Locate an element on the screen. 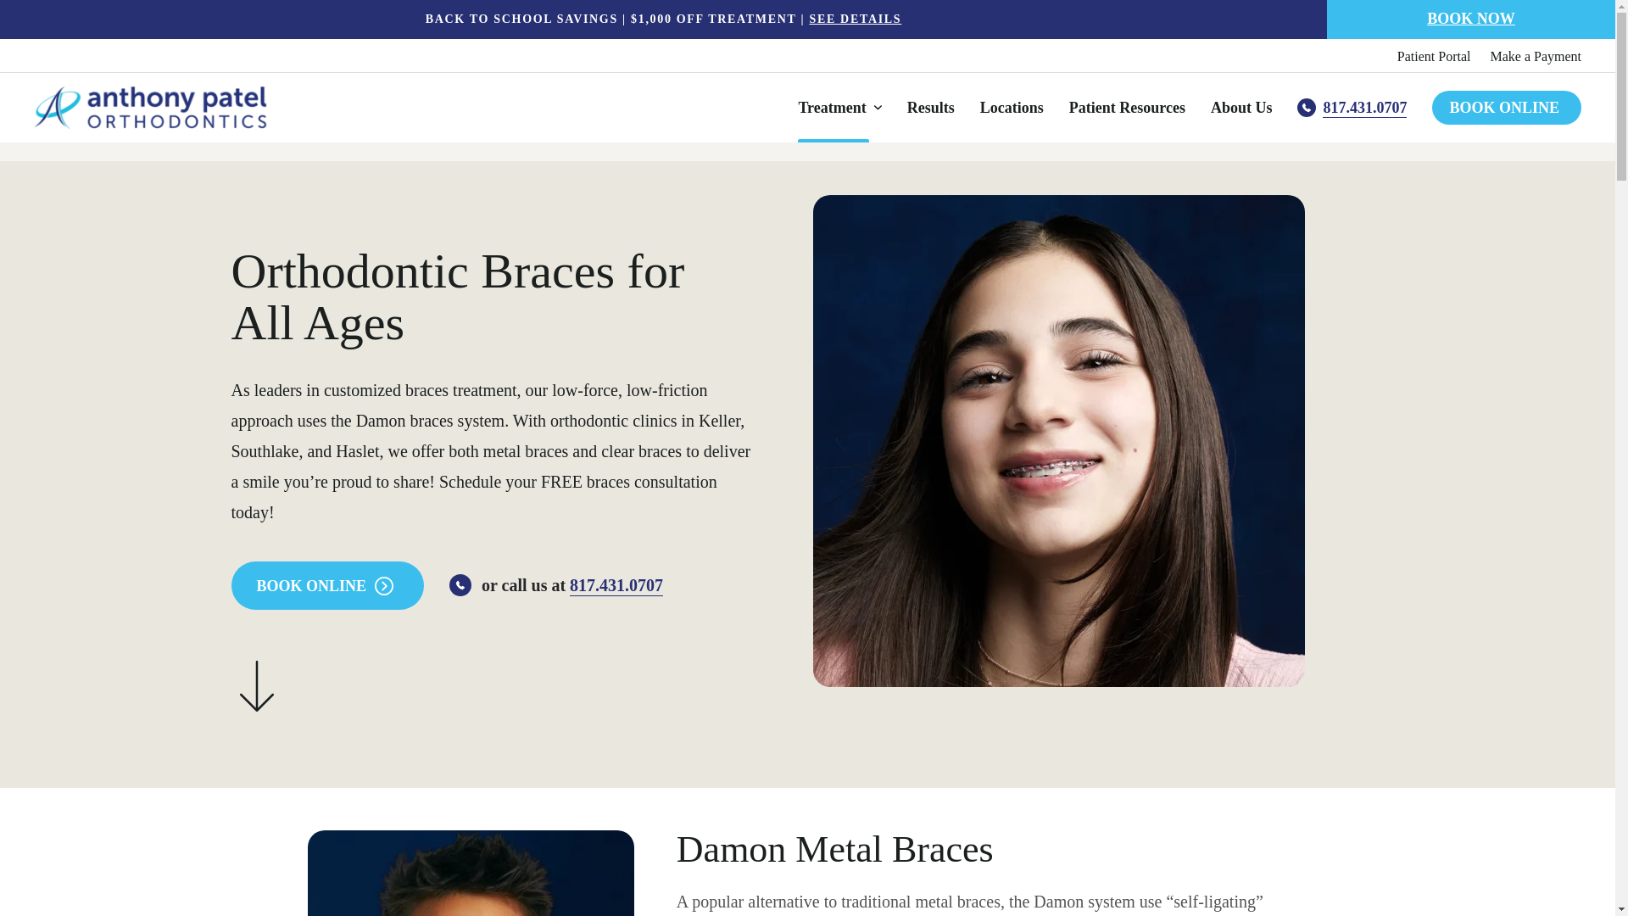  BOOK NOW is located at coordinates (1471, 20).